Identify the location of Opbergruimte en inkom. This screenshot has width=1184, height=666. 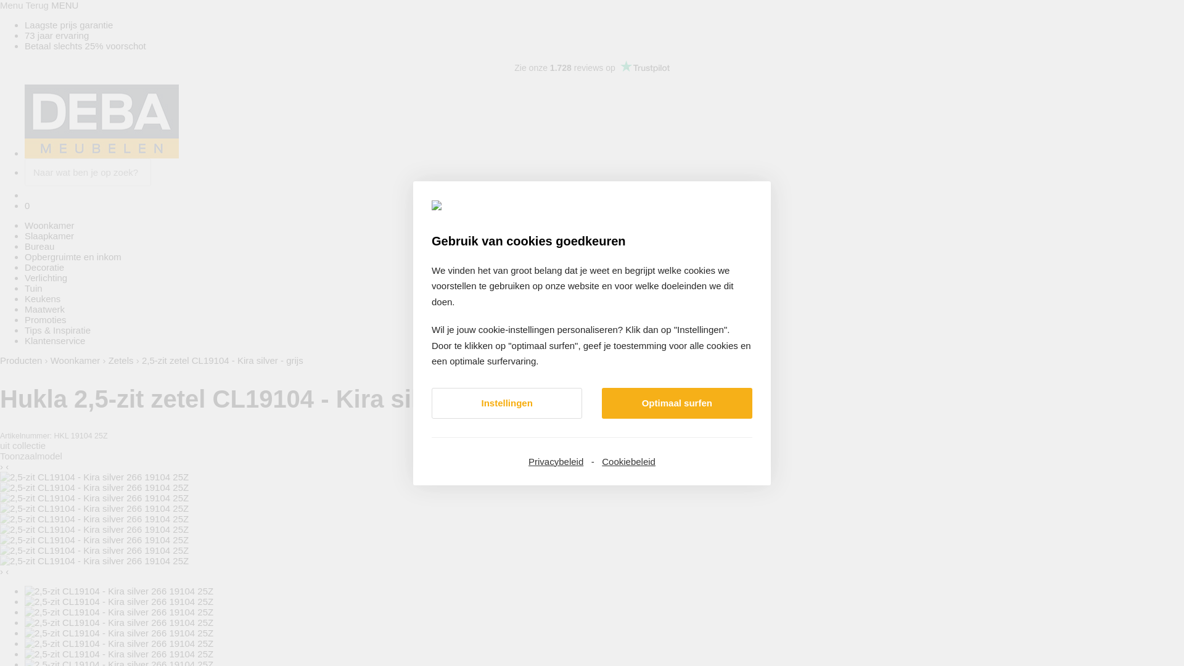
(73, 257).